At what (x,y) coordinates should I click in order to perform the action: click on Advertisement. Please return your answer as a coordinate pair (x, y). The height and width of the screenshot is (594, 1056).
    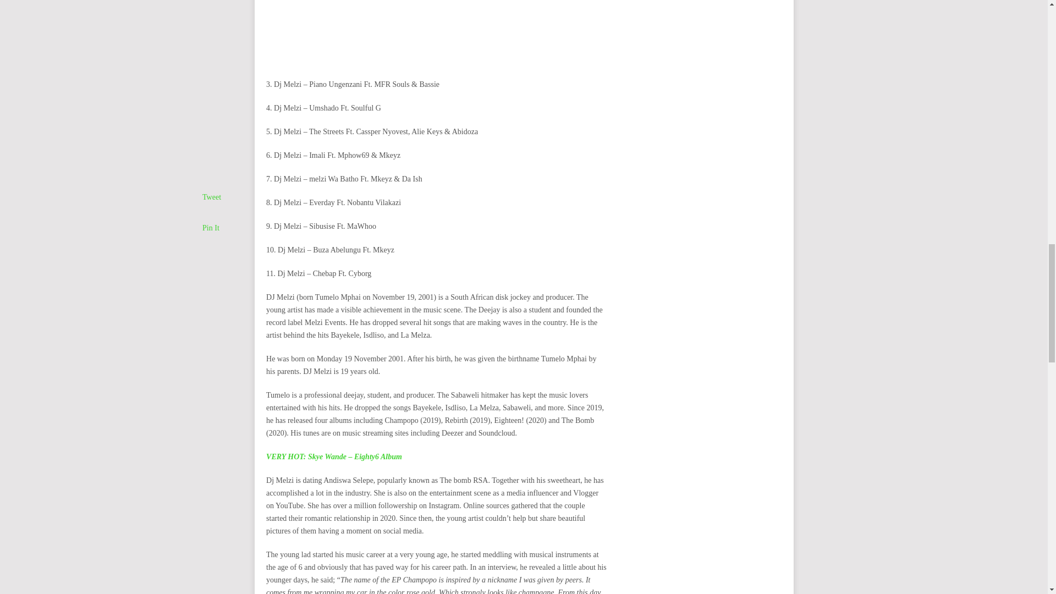
    Looking at the image, I should click on (437, 36).